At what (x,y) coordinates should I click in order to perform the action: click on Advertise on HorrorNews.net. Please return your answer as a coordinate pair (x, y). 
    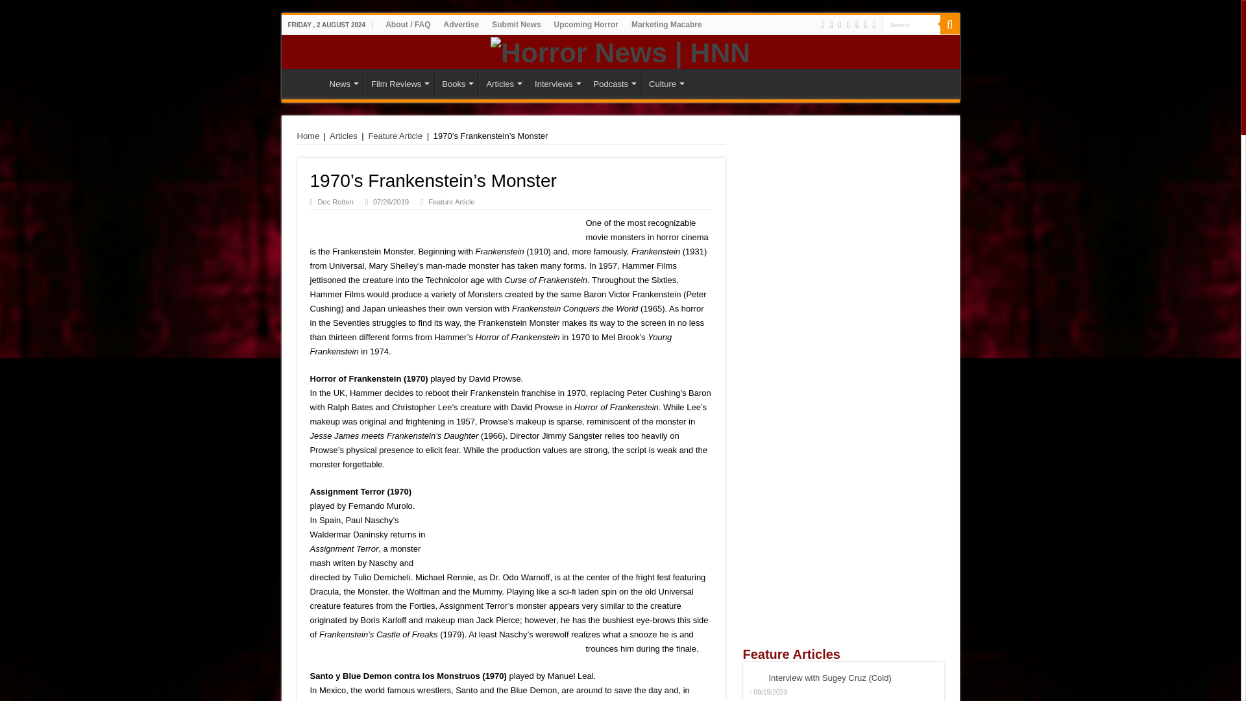
    Looking at the image, I should click on (461, 24).